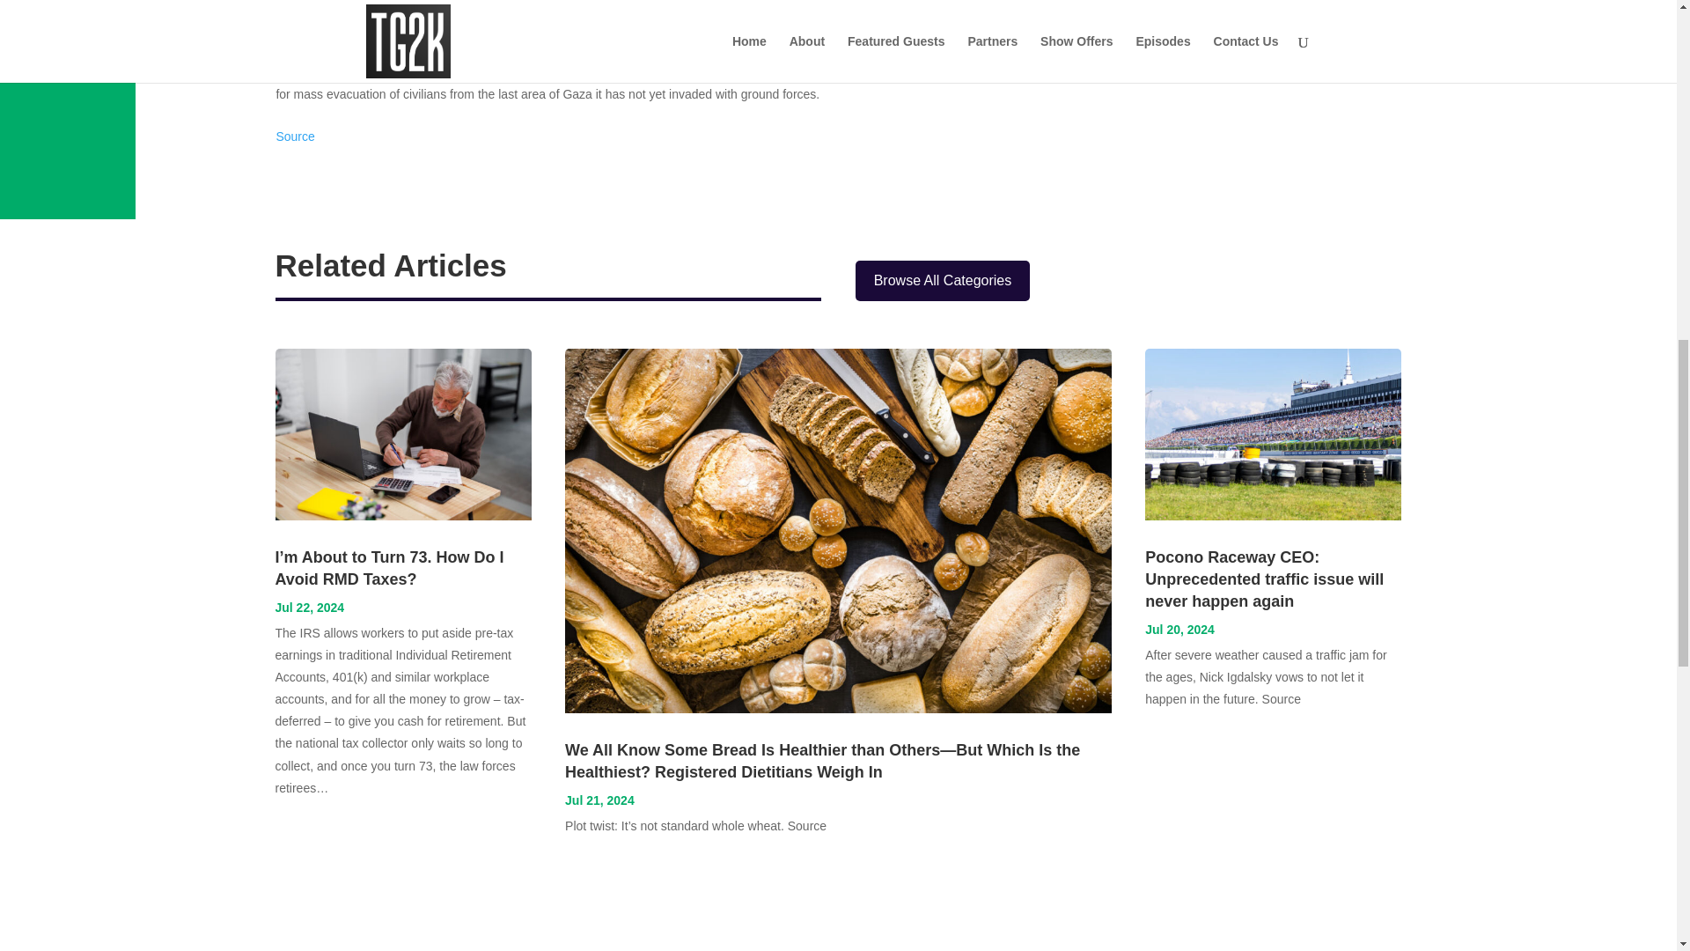 Image resolution: width=1690 pixels, height=951 pixels. Describe the element at coordinates (943, 281) in the screenshot. I see `Browse All Categories` at that location.